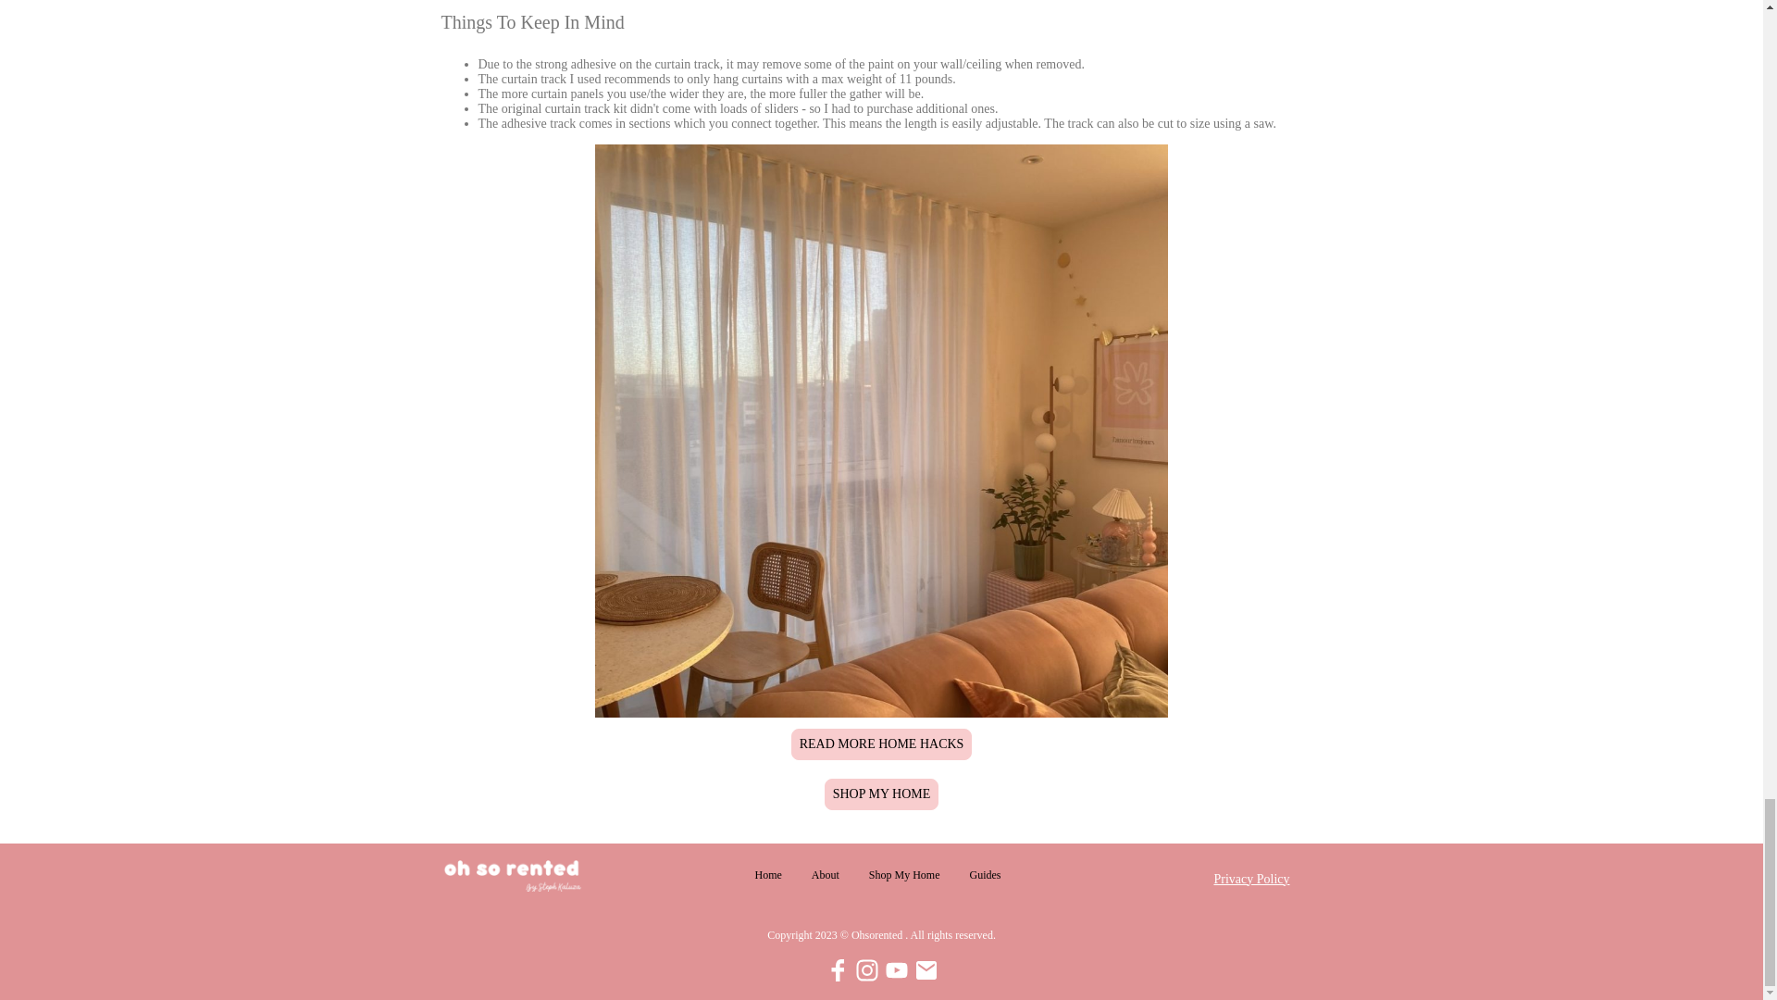 The width and height of the screenshot is (1777, 1000). Describe the element at coordinates (881, 744) in the screenshot. I see `READ MORE HOME HACKS` at that location.